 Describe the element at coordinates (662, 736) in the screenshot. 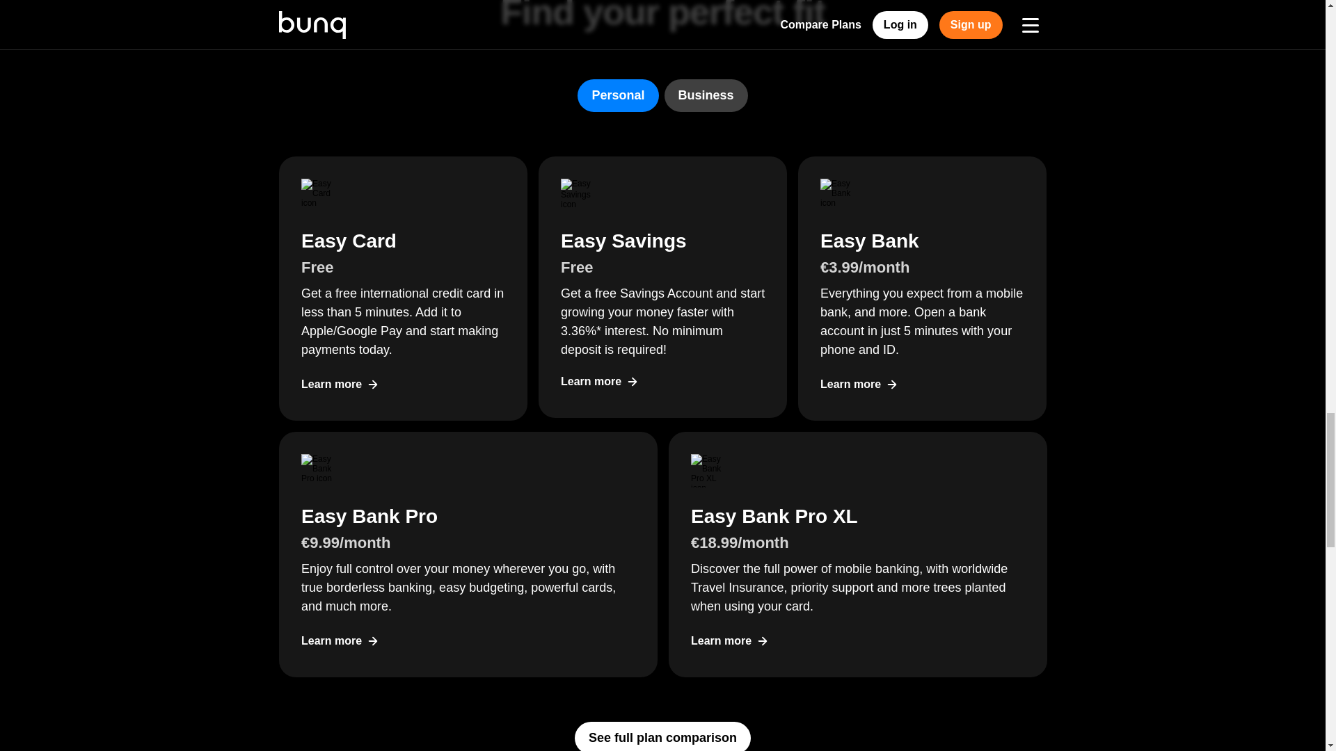

I see `See full plan comparison` at that location.